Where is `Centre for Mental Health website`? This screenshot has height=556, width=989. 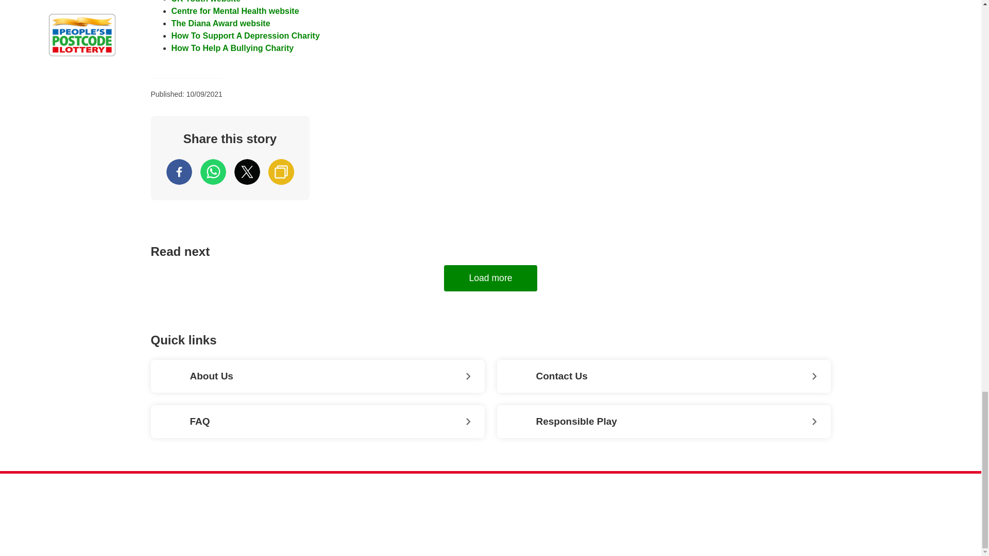 Centre for Mental Health website is located at coordinates (235, 11).